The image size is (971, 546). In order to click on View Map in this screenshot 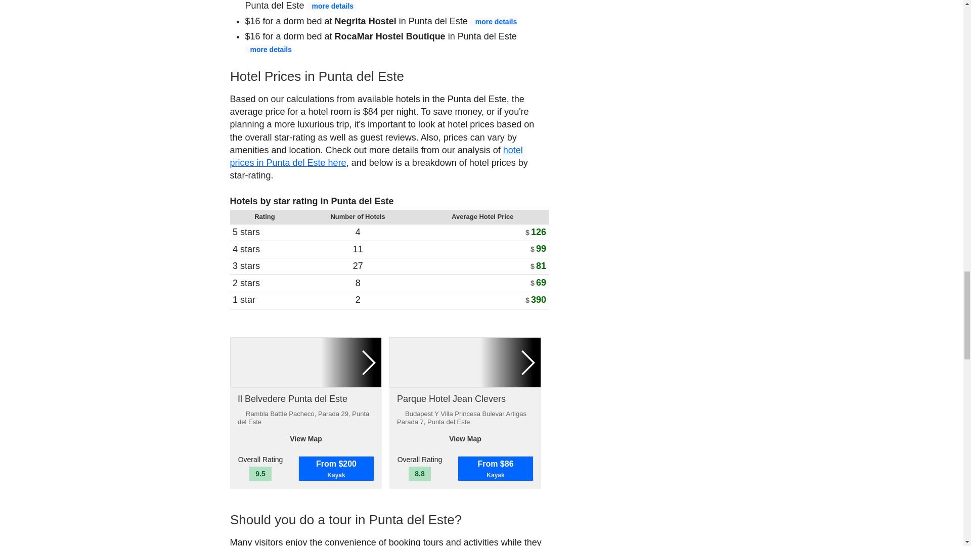, I will do `click(465, 320)`.